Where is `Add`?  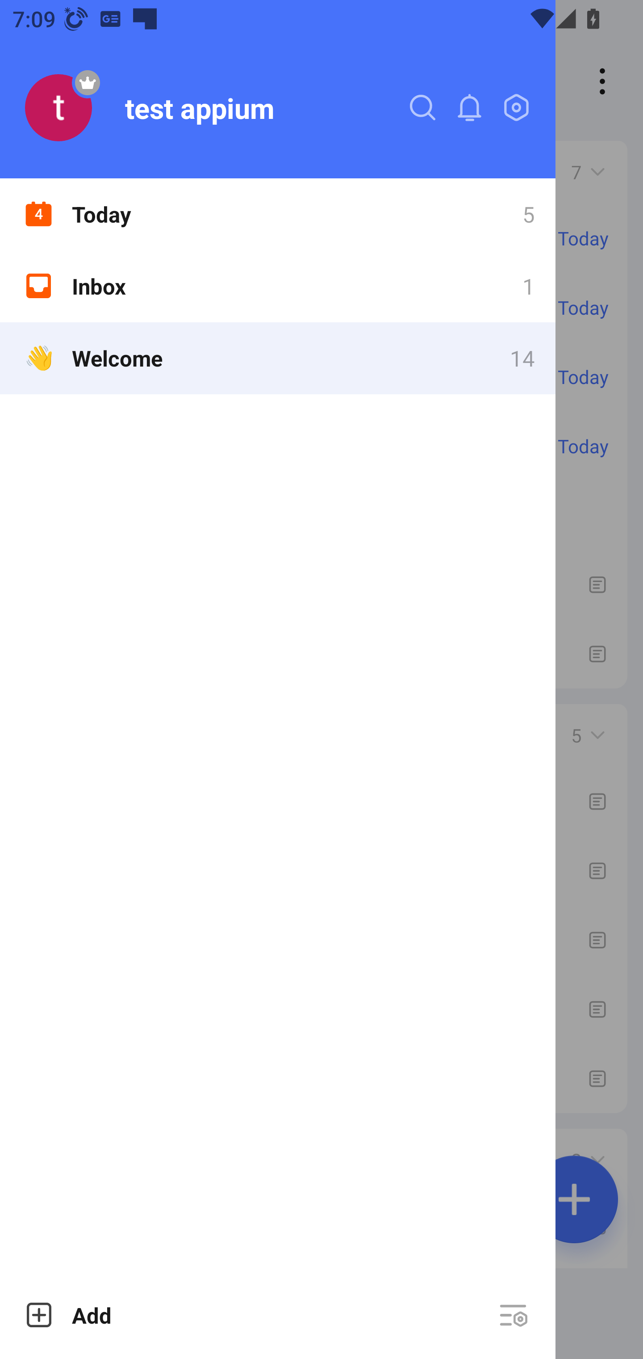 Add is located at coordinates (68, 1315).